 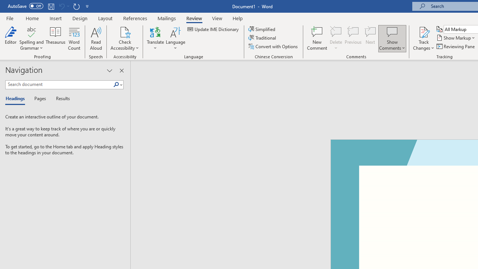 I want to click on Check Accessibility, so click(x=125, y=31).